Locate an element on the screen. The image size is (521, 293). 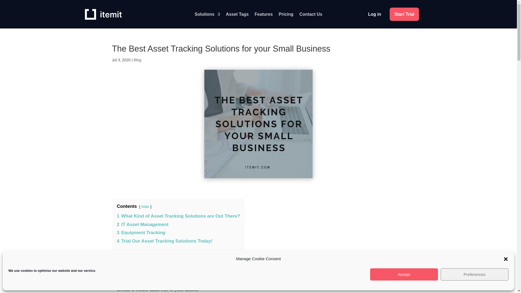
Accept is located at coordinates (404, 274).